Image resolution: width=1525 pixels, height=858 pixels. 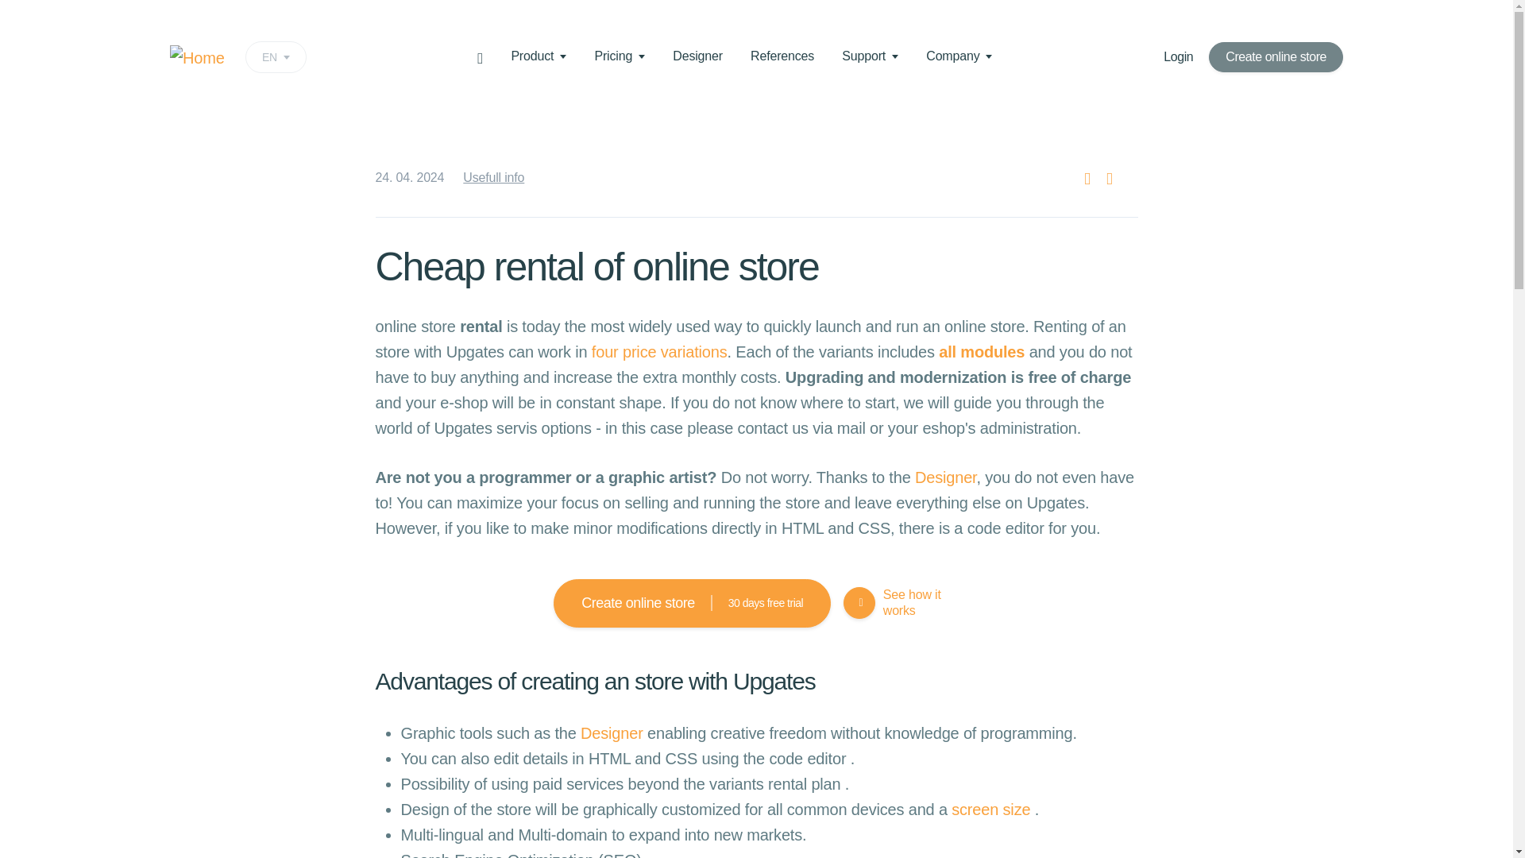 I want to click on Designer, so click(x=697, y=56).